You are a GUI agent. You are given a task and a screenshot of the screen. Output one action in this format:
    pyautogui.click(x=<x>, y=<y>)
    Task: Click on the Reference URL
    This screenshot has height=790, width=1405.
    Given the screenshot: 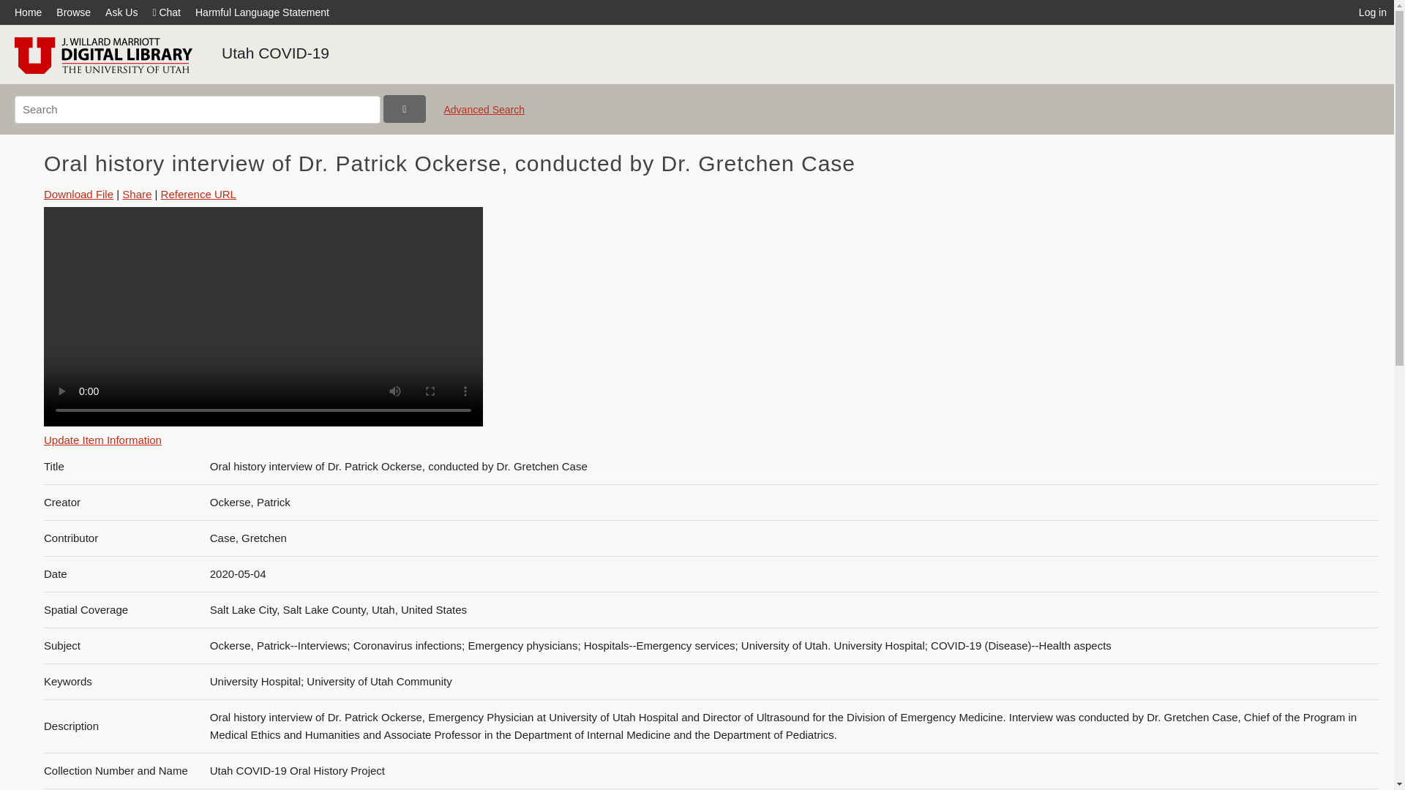 What is the action you would take?
    pyautogui.click(x=198, y=195)
    